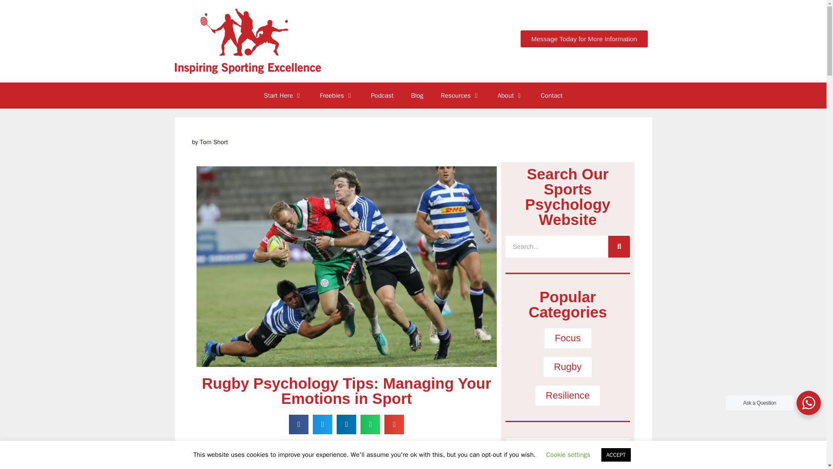 The image size is (833, 469). What do you see at coordinates (214, 142) in the screenshot?
I see `View all posts by Tom Short` at bounding box center [214, 142].